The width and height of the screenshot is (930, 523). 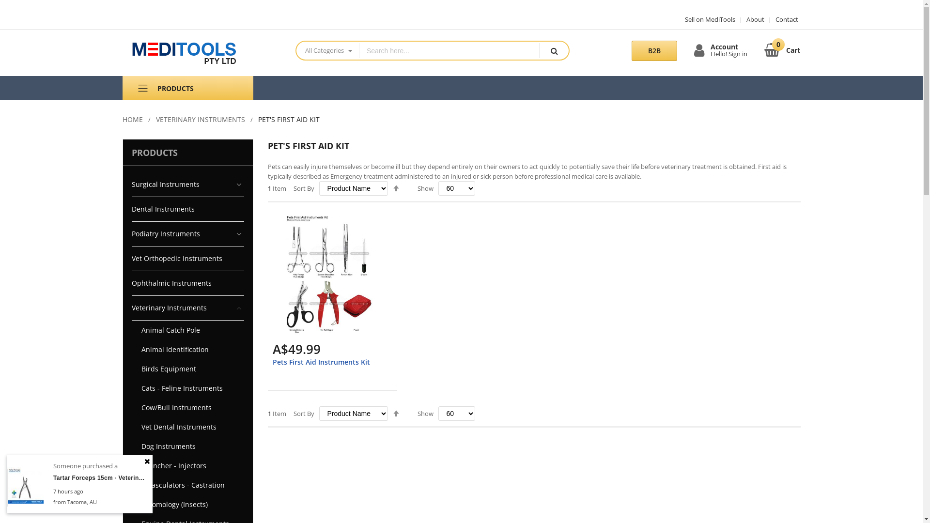 I want to click on Cow/Bull Instruments, so click(x=188, y=408).